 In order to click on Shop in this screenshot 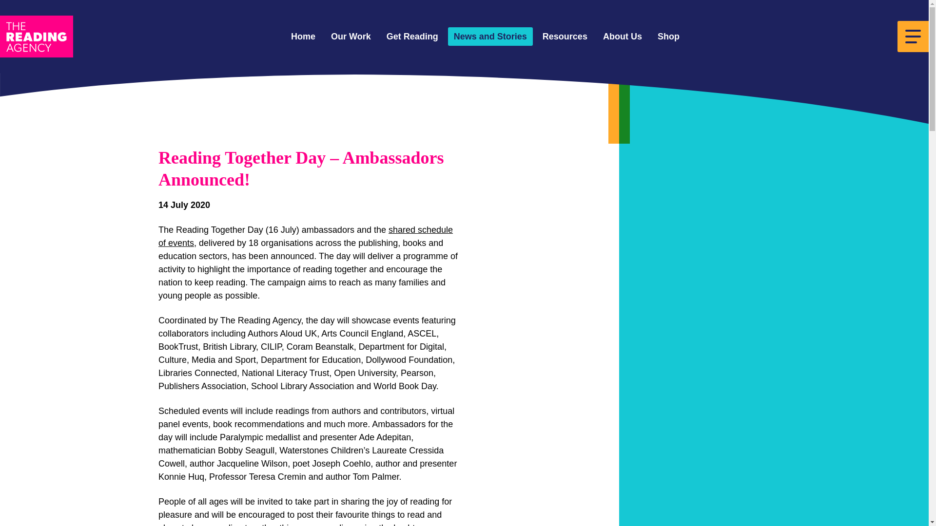, I will do `click(668, 37)`.